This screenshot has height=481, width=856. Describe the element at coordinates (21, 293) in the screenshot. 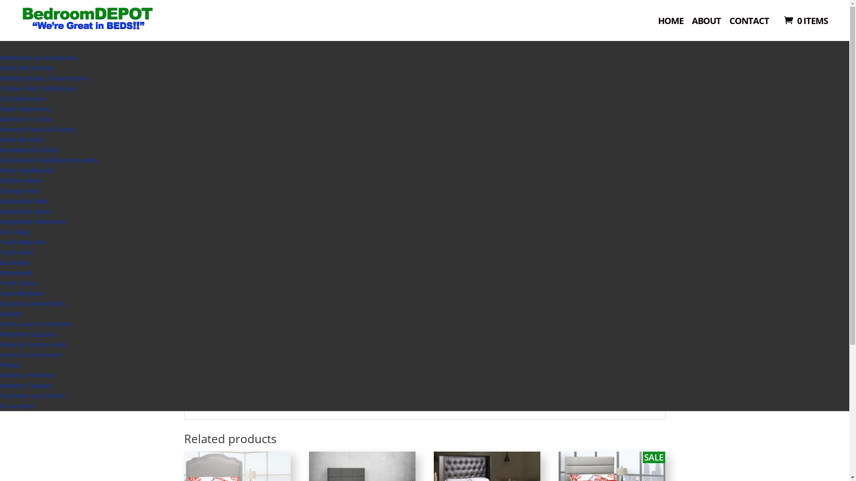

I see `Specialty Beds` at that location.